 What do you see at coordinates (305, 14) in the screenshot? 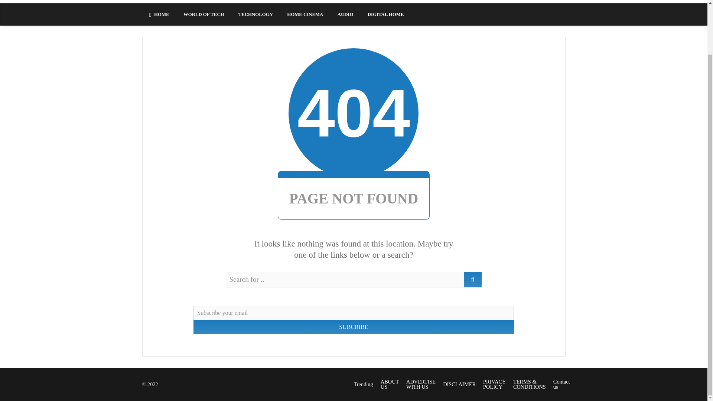
I see `HOME CINEMA` at bounding box center [305, 14].